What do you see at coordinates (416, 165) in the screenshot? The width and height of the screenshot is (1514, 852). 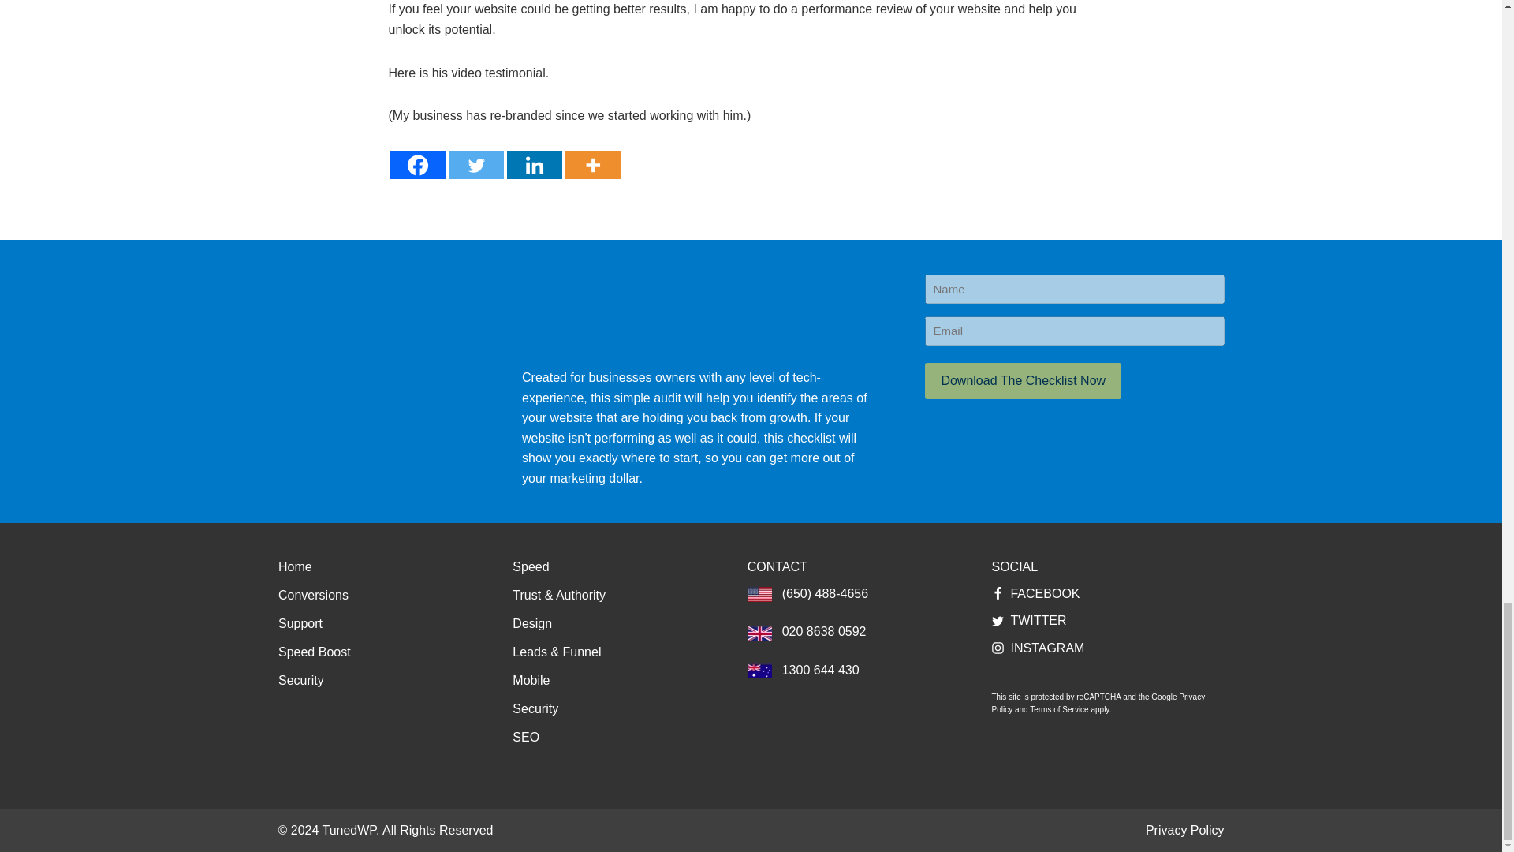 I see `Facebook` at bounding box center [416, 165].